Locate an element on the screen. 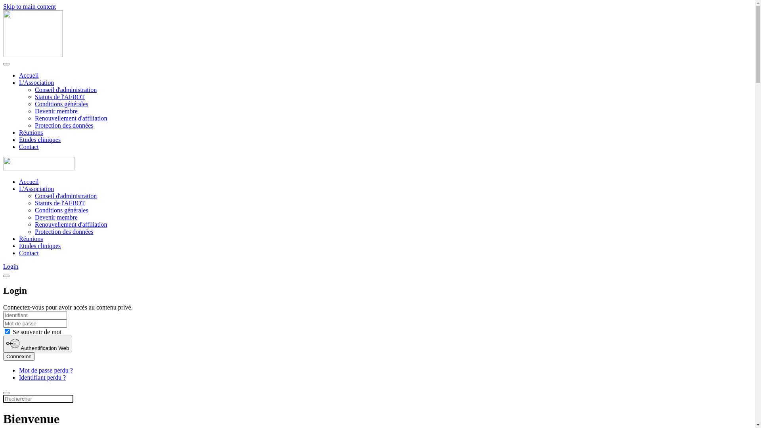 This screenshot has height=428, width=761. Conseil d'administration is located at coordinates (66, 90).